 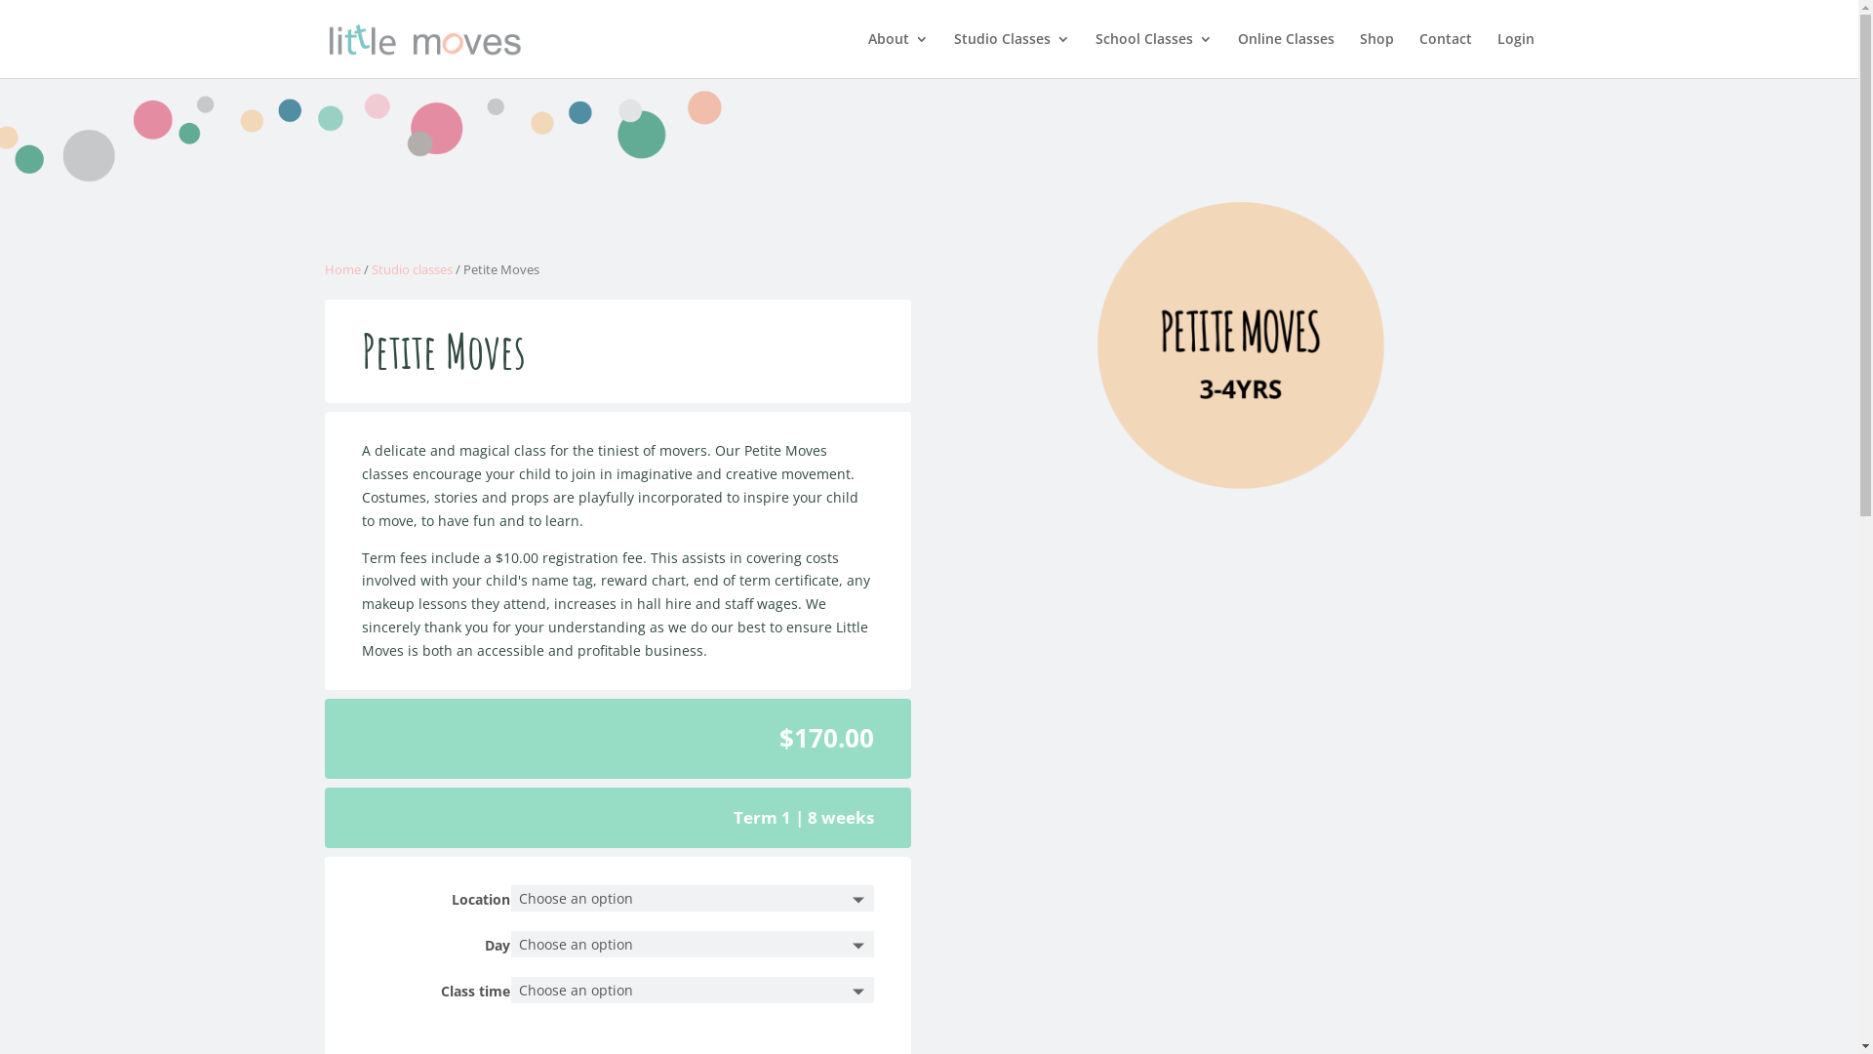 What do you see at coordinates (341, 269) in the screenshot?
I see `Home` at bounding box center [341, 269].